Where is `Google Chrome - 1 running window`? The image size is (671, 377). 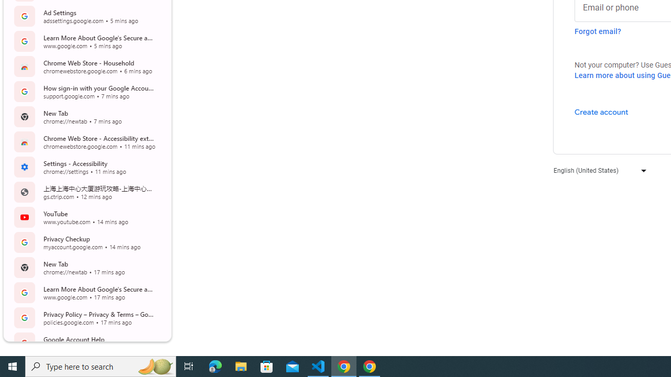 Google Chrome - 1 running window is located at coordinates (369, 367).